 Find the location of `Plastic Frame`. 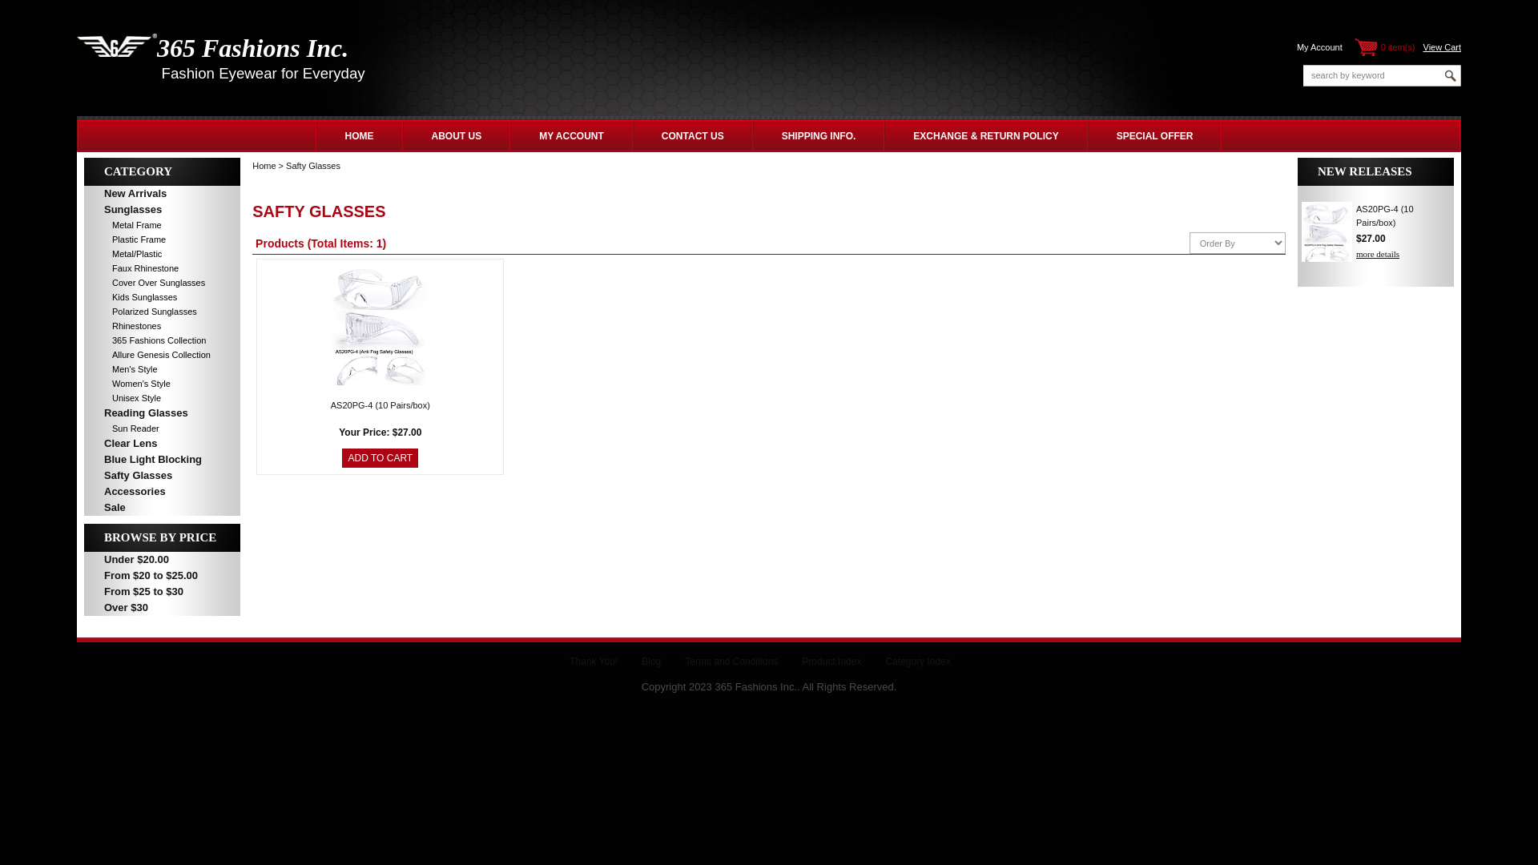

Plastic Frame is located at coordinates (125, 239).